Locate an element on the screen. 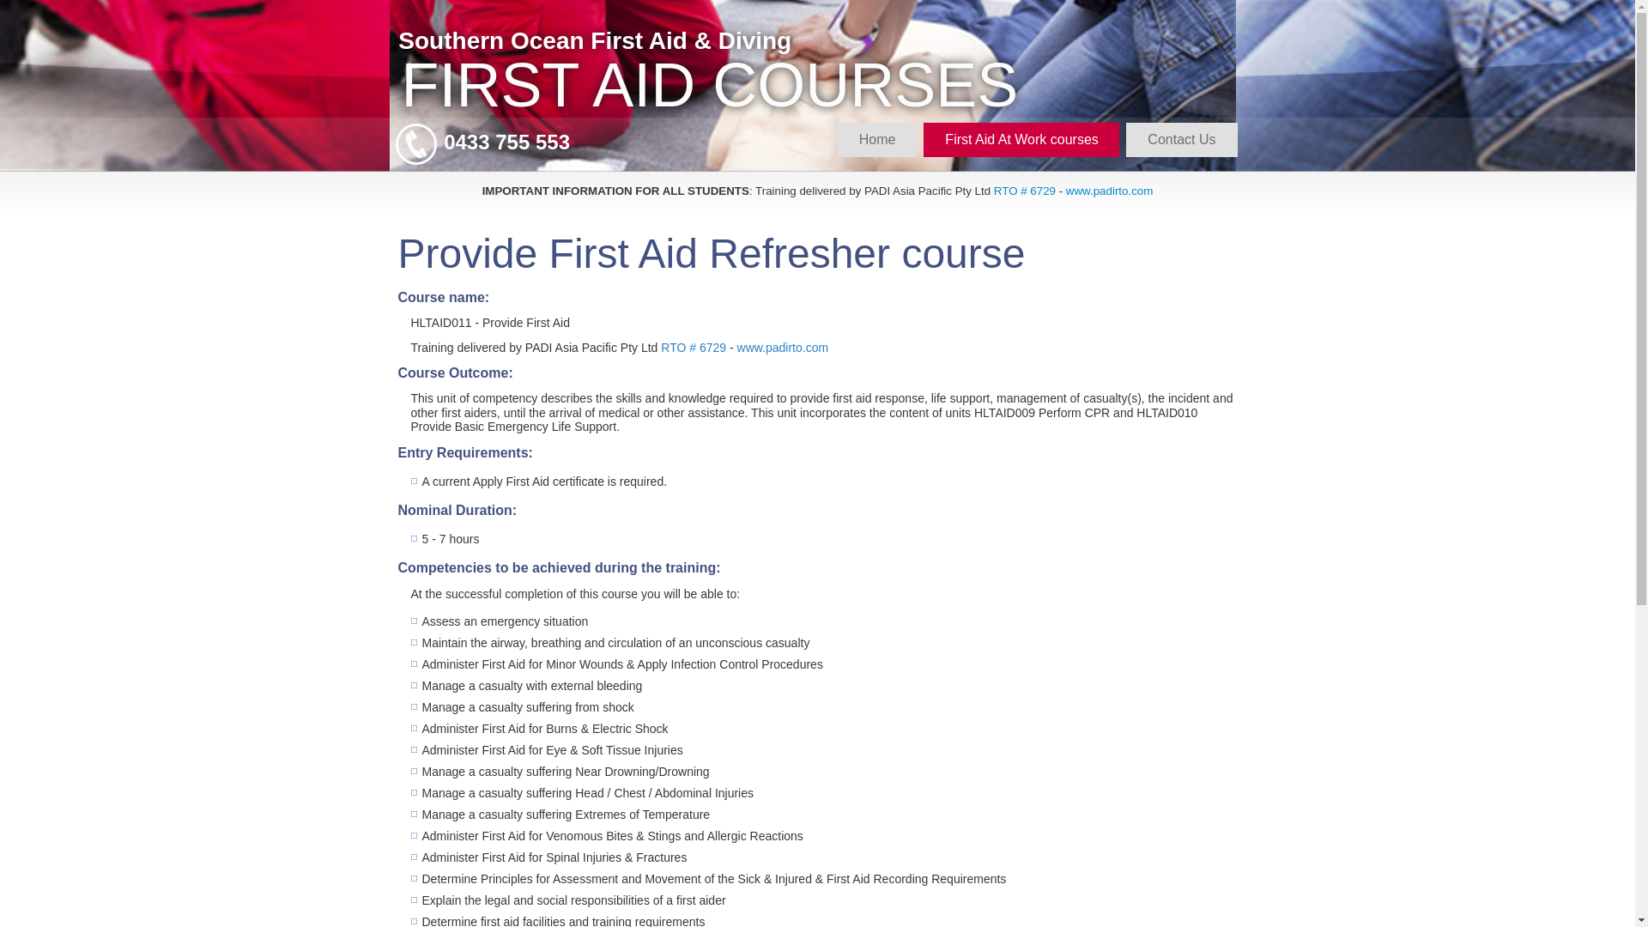  FIRST AID COURSES is located at coordinates (711, 85).